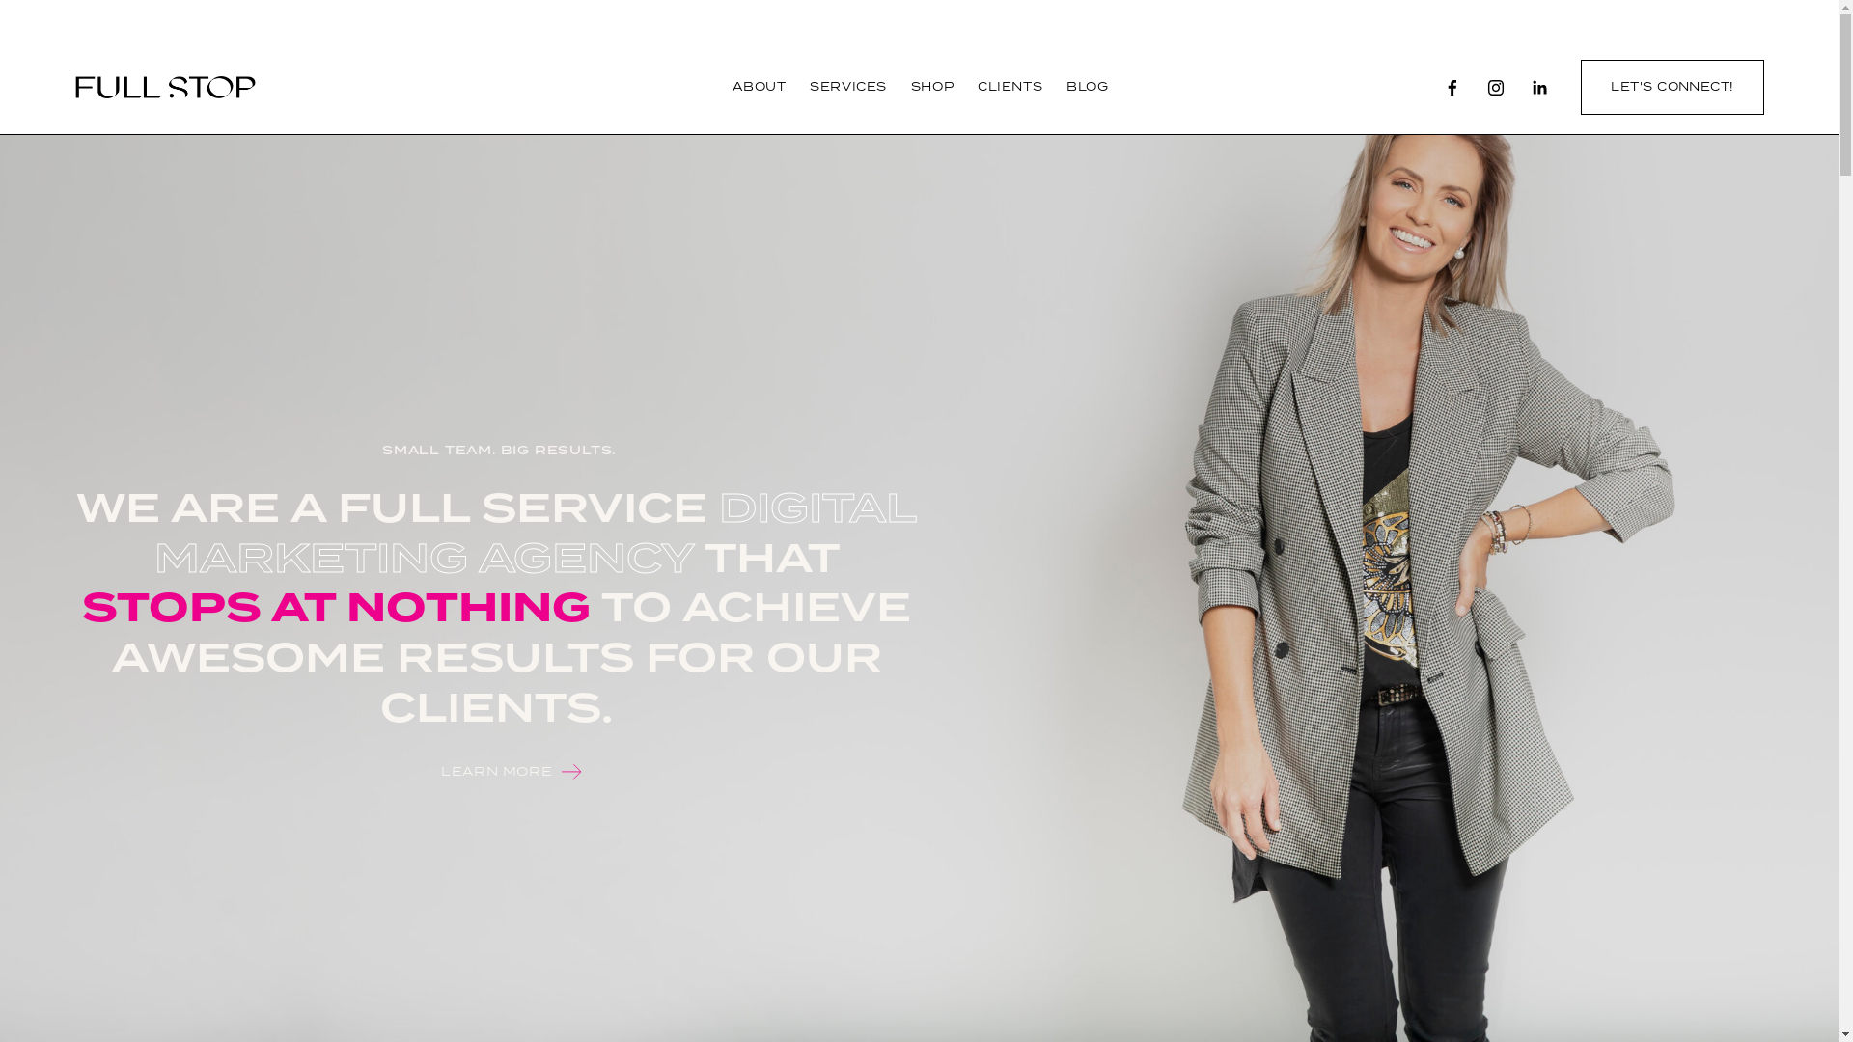 The image size is (1853, 1042). Describe the element at coordinates (1009, 89) in the screenshot. I see `CLIENTS` at that location.